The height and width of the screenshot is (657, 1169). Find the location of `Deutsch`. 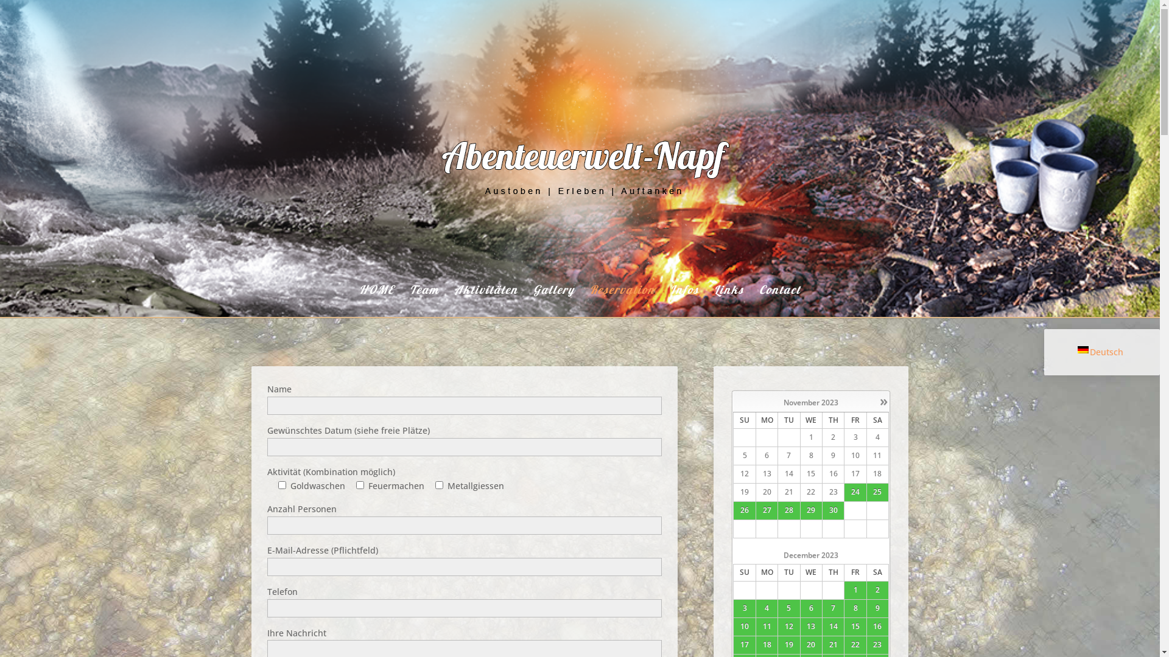

Deutsch is located at coordinates (1101, 352).